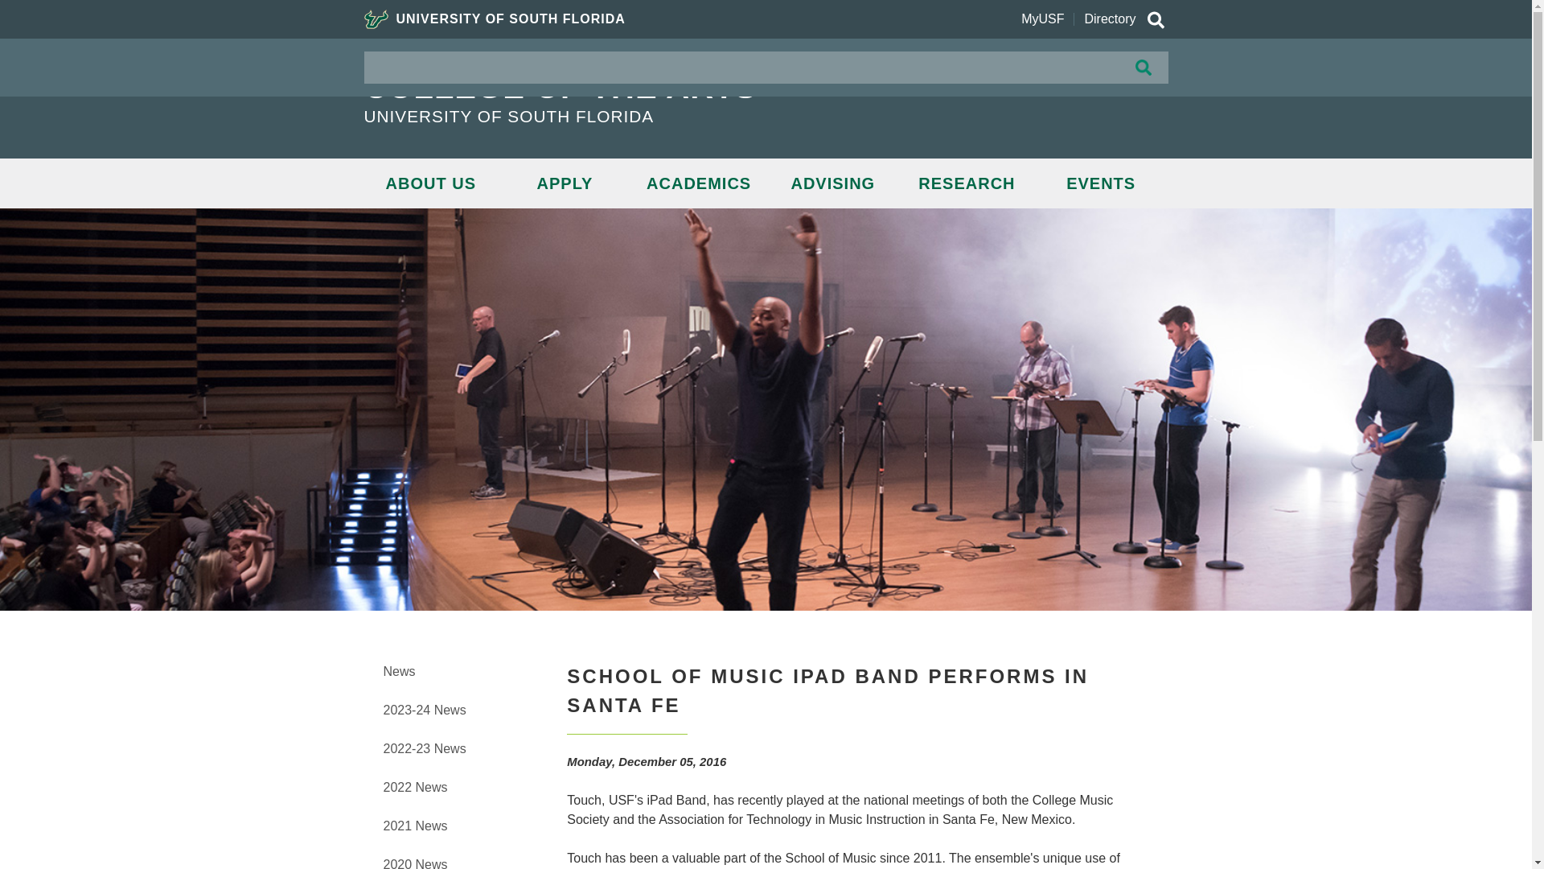 This screenshot has width=1544, height=869. I want to click on MyUSF, so click(1042, 19).